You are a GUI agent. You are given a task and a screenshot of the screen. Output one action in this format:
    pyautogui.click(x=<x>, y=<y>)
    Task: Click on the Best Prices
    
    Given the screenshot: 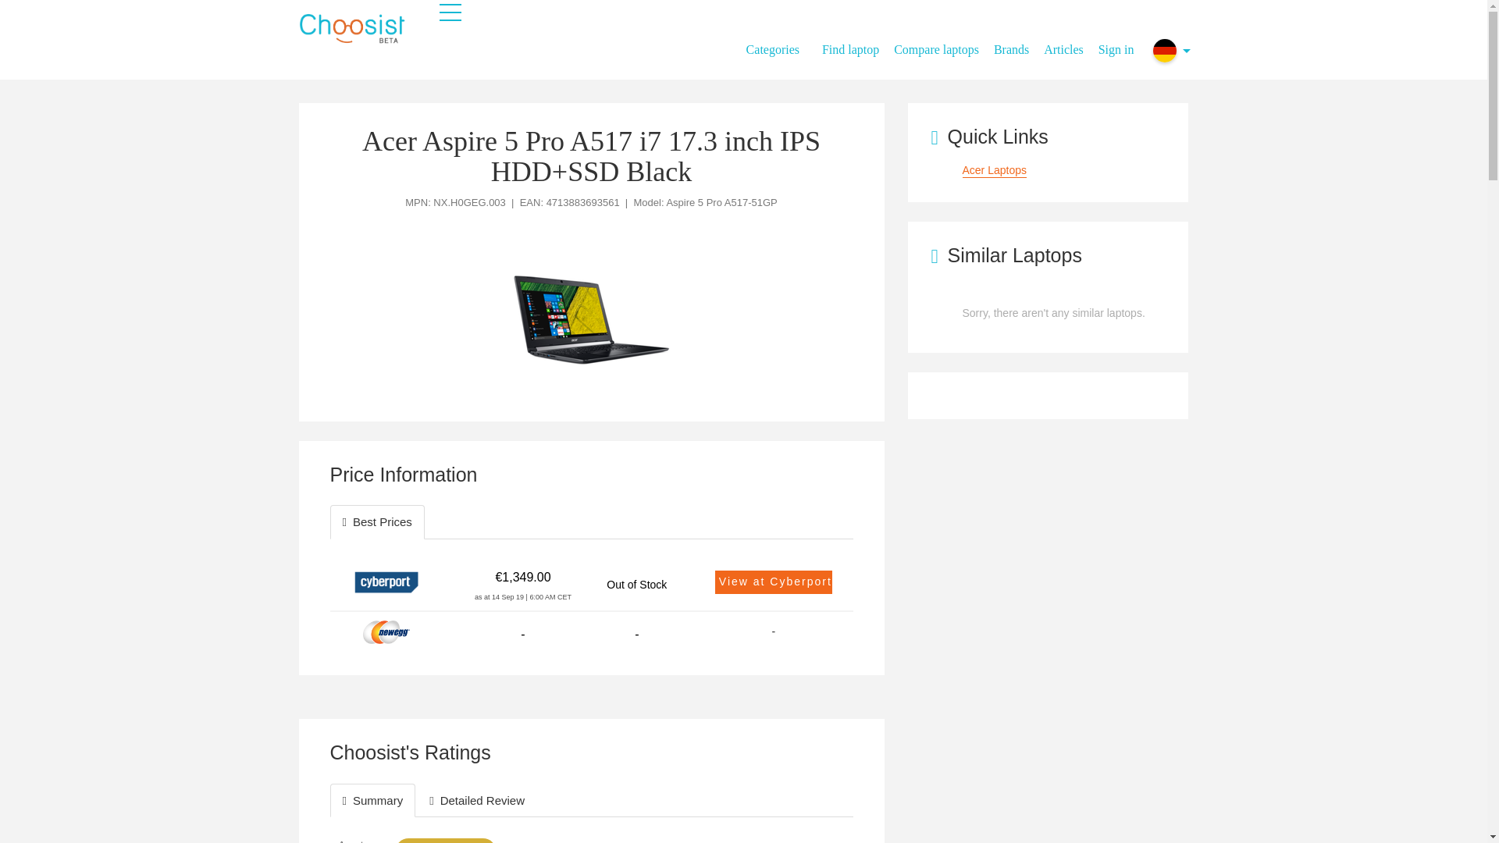 What is the action you would take?
    pyautogui.click(x=376, y=521)
    